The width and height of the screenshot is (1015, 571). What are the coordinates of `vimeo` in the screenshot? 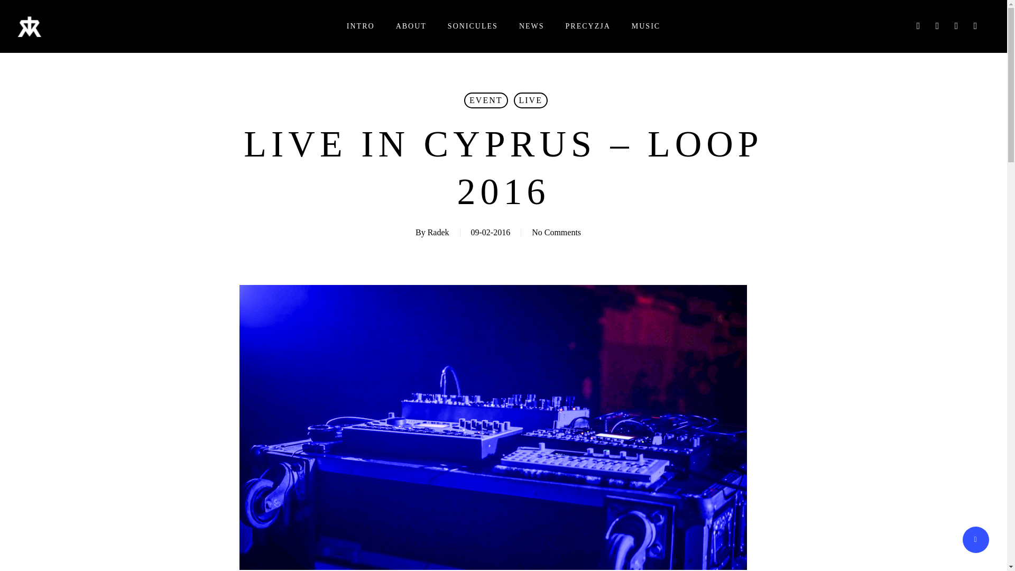 It's located at (485, 494).